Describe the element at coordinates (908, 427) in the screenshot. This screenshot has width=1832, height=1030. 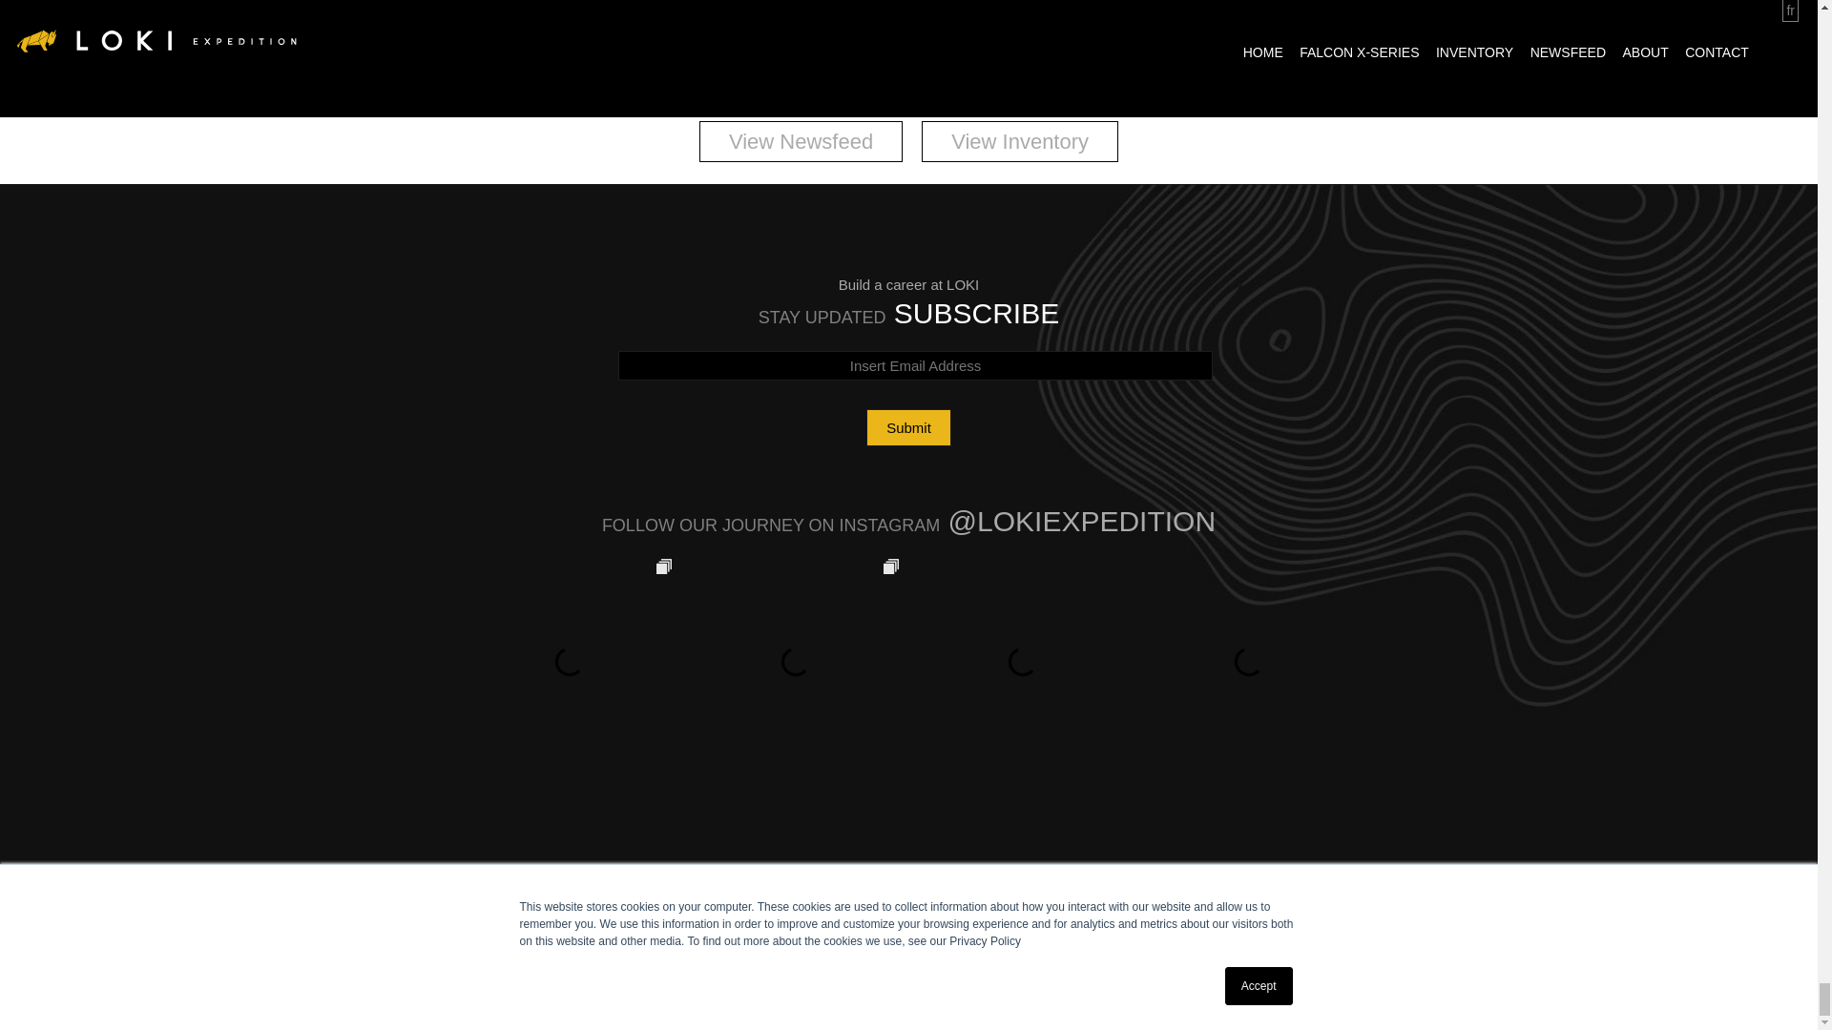
I see `Submit` at that location.